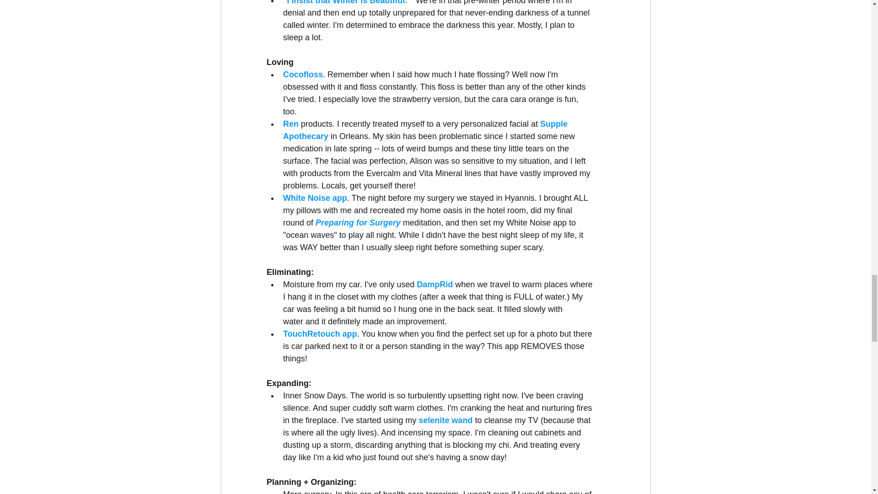 This screenshot has width=878, height=494. What do you see at coordinates (302, 74) in the screenshot?
I see `Cocofloss` at bounding box center [302, 74].